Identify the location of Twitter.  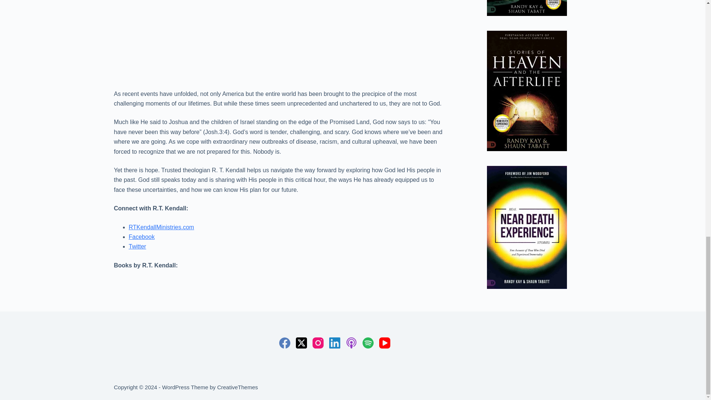
(137, 246).